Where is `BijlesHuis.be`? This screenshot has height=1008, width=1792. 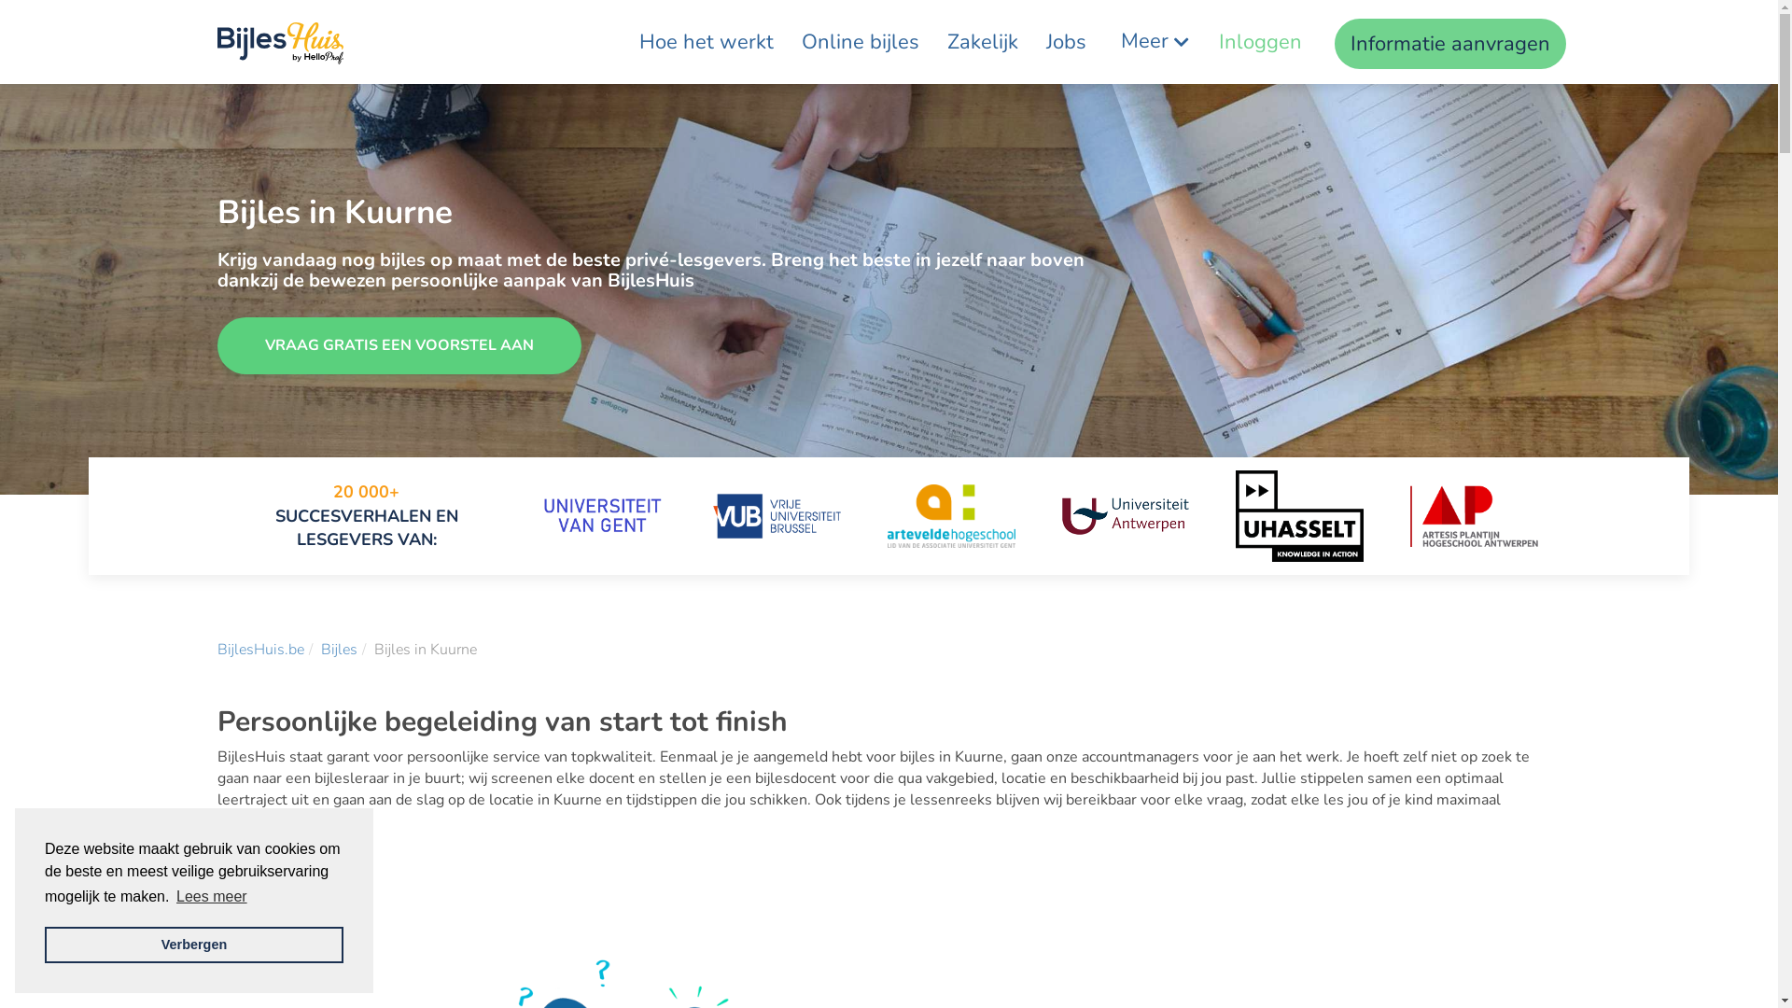 BijlesHuis.be is located at coordinates (259, 650).